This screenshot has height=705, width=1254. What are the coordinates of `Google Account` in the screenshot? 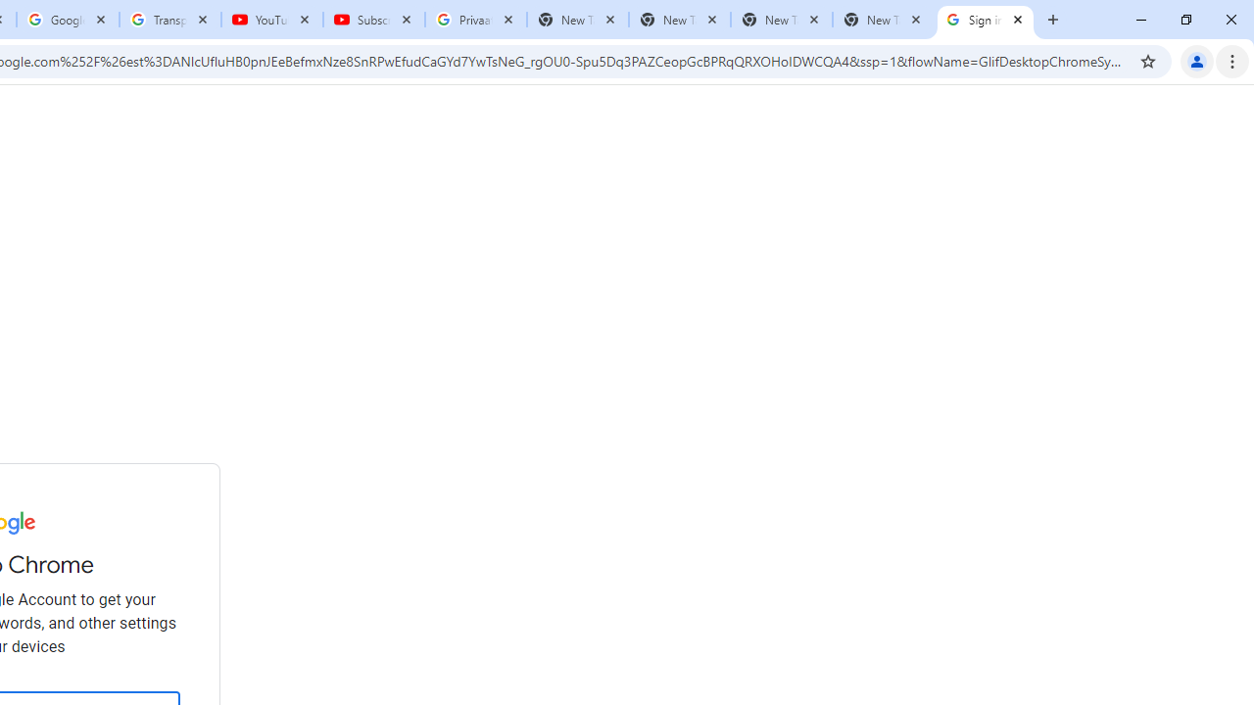 It's located at (67, 20).